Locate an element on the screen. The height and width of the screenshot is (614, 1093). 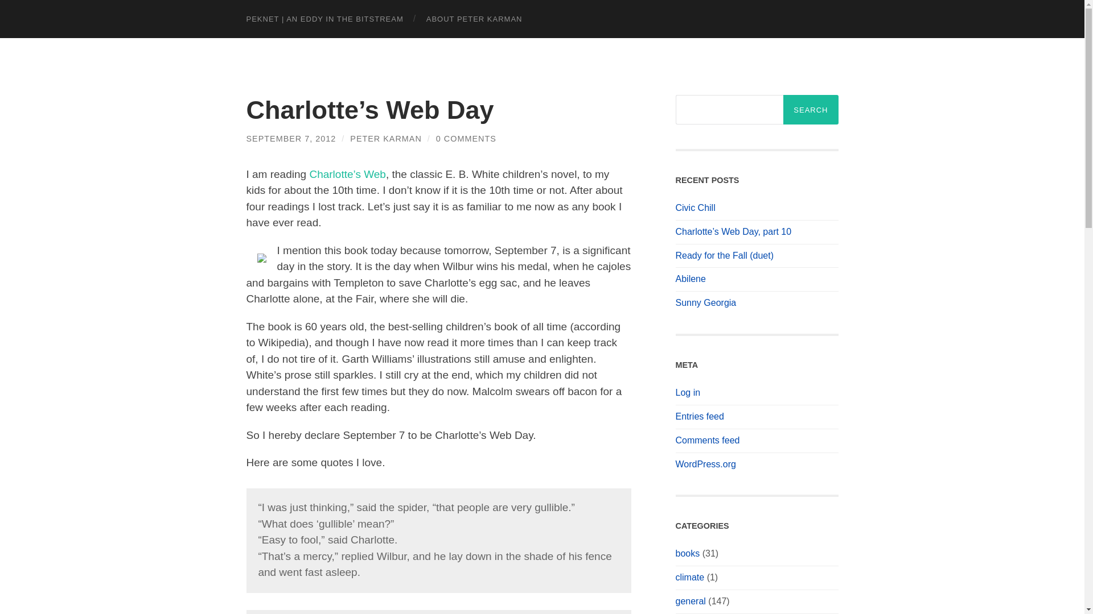
Entries feed is located at coordinates (699, 416).